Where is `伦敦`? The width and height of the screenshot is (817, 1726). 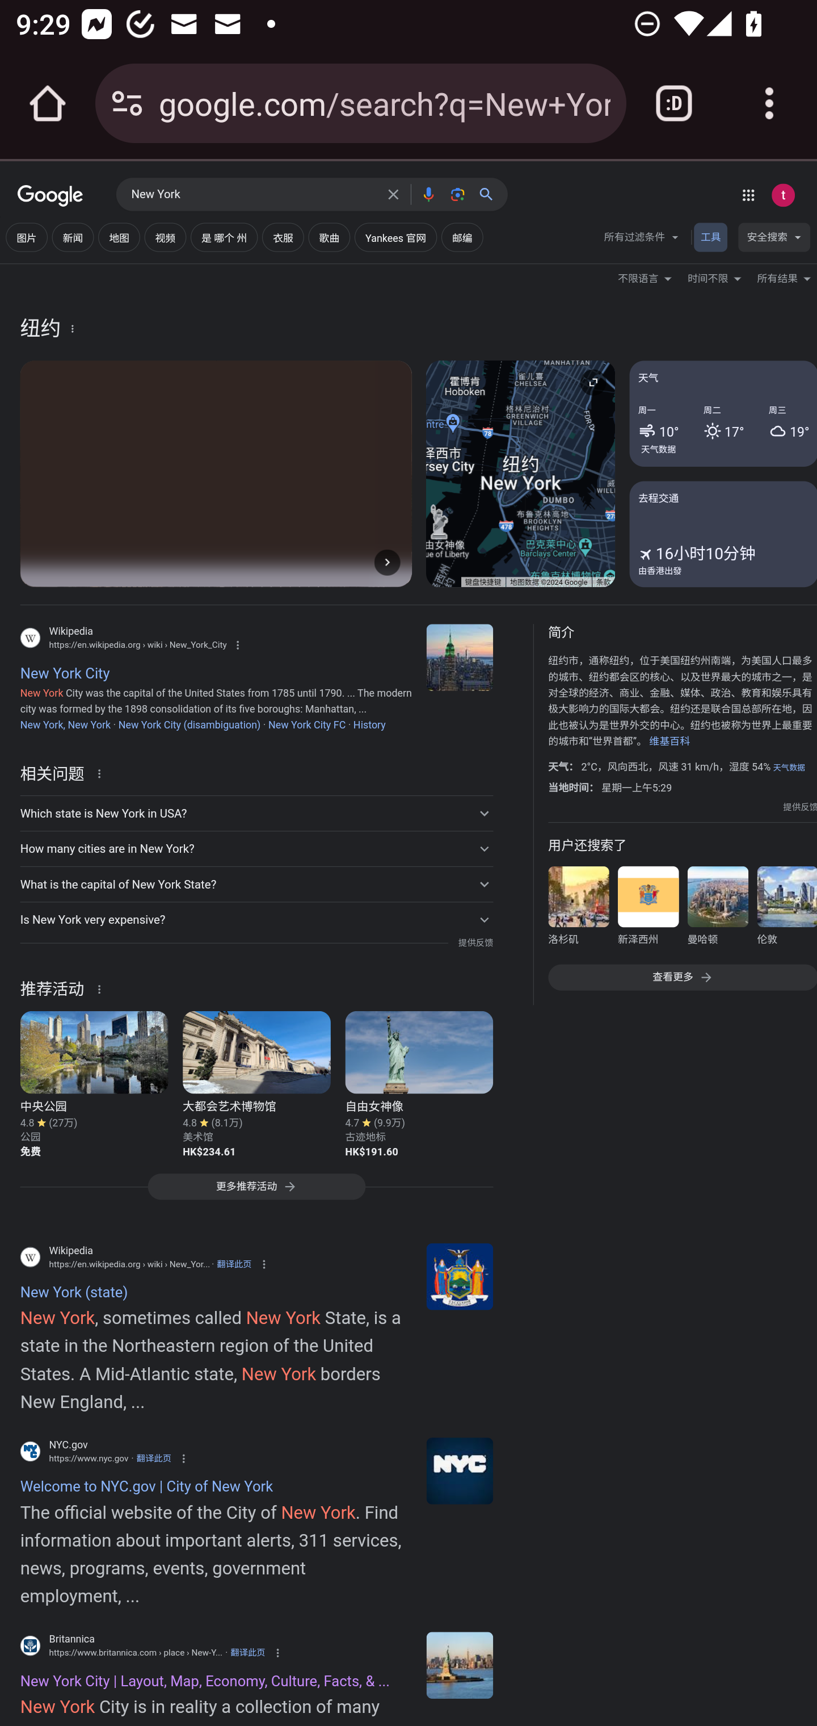
伦敦 is located at coordinates (786, 910).